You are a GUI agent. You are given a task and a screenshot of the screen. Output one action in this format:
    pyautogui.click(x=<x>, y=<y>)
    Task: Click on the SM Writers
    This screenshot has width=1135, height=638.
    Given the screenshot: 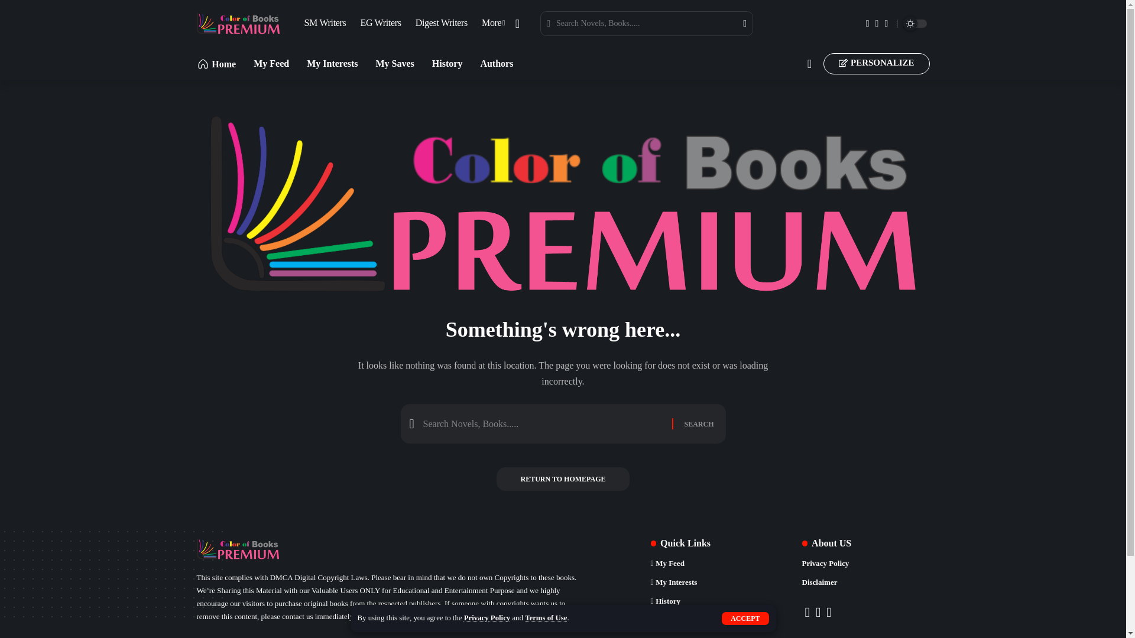 What is the action you would take?
    pyautogui.click(x=325, y=24)
    